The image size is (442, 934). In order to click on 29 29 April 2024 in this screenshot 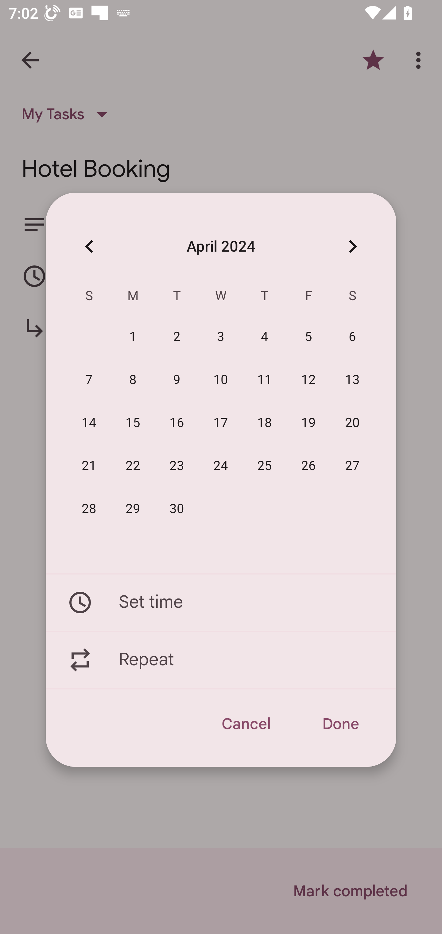, I will do `click(133, 509)`.